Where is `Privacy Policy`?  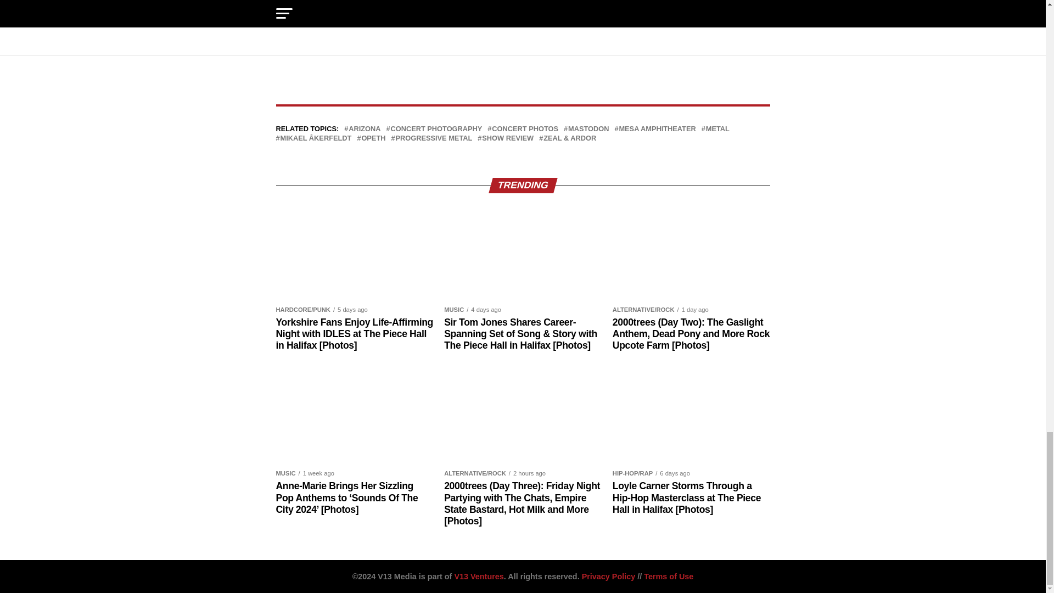 Privacy Policy is located at coordinates (608, 577).